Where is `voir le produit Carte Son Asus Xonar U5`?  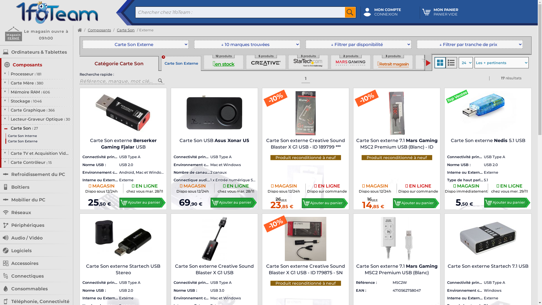
voir le produit Carte Son Asus Xonar U5 is located at coordinates (215, 114).